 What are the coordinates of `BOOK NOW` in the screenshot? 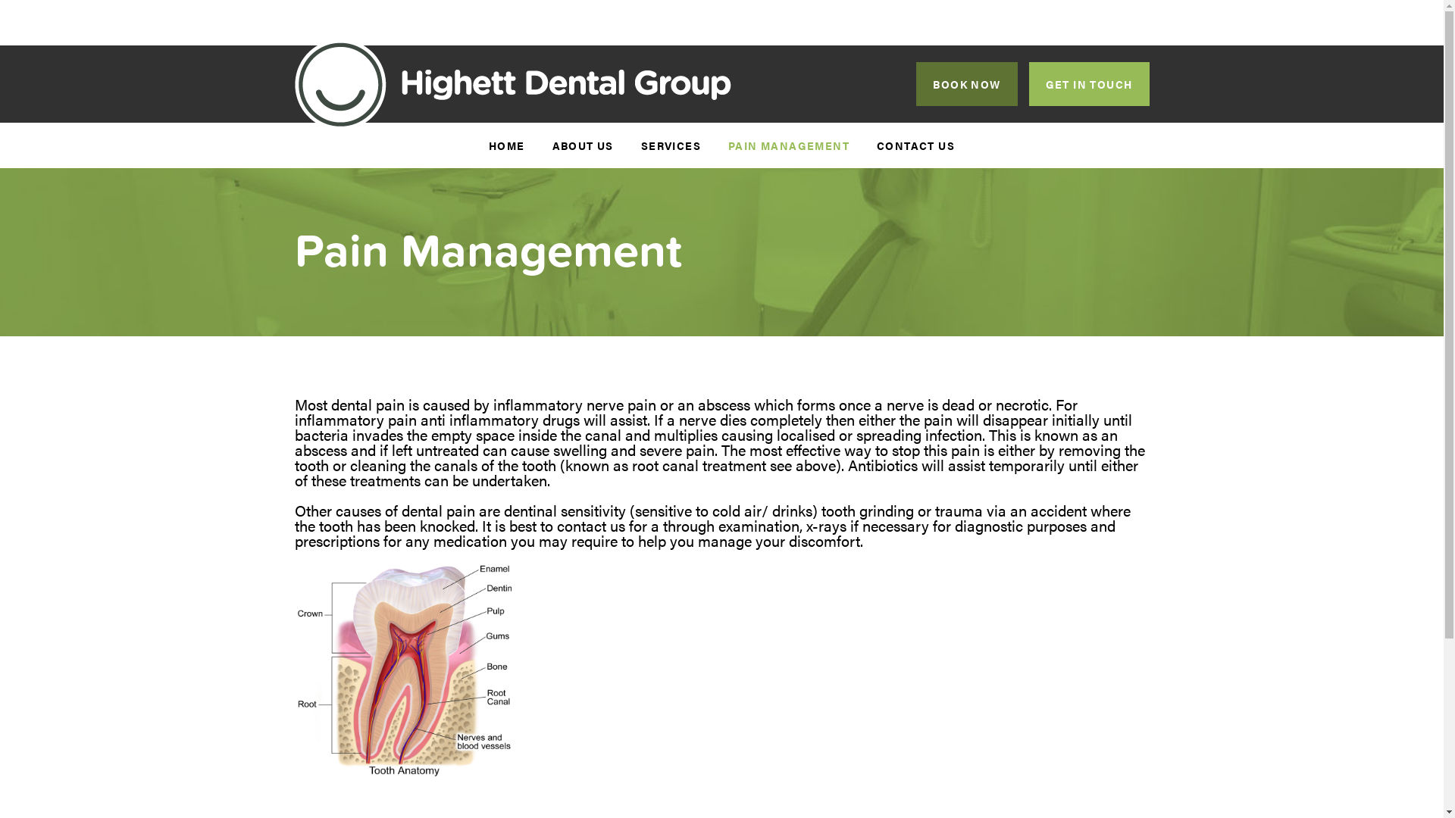 It's located at (967, 84).